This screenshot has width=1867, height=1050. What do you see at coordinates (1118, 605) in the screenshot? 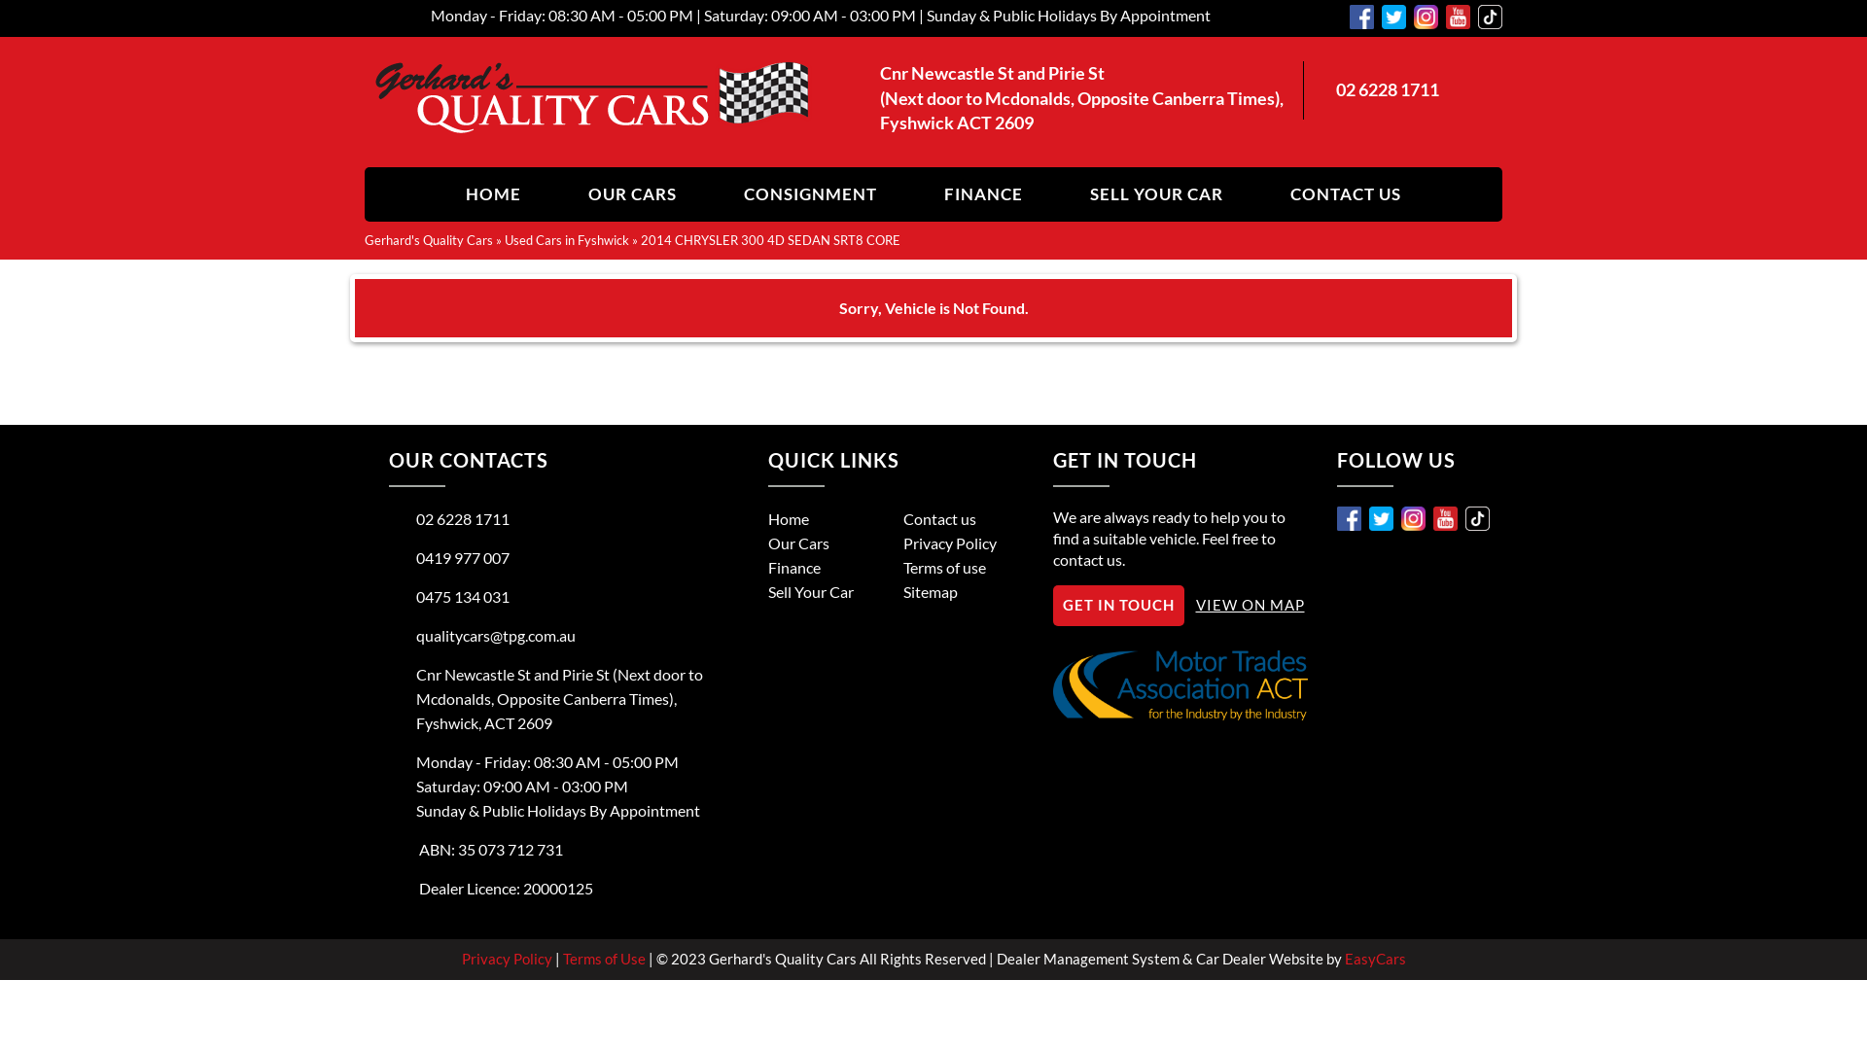
I see `GET IN TOUCH` at bounding box center [1118, 605].